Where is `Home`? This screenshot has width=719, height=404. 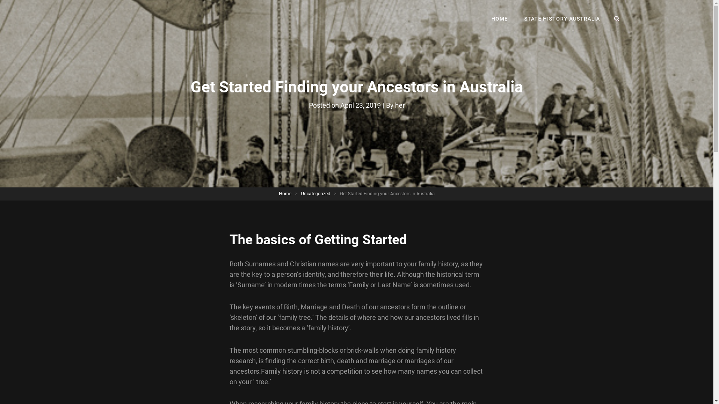 Home is located at coordinates (285, 194).